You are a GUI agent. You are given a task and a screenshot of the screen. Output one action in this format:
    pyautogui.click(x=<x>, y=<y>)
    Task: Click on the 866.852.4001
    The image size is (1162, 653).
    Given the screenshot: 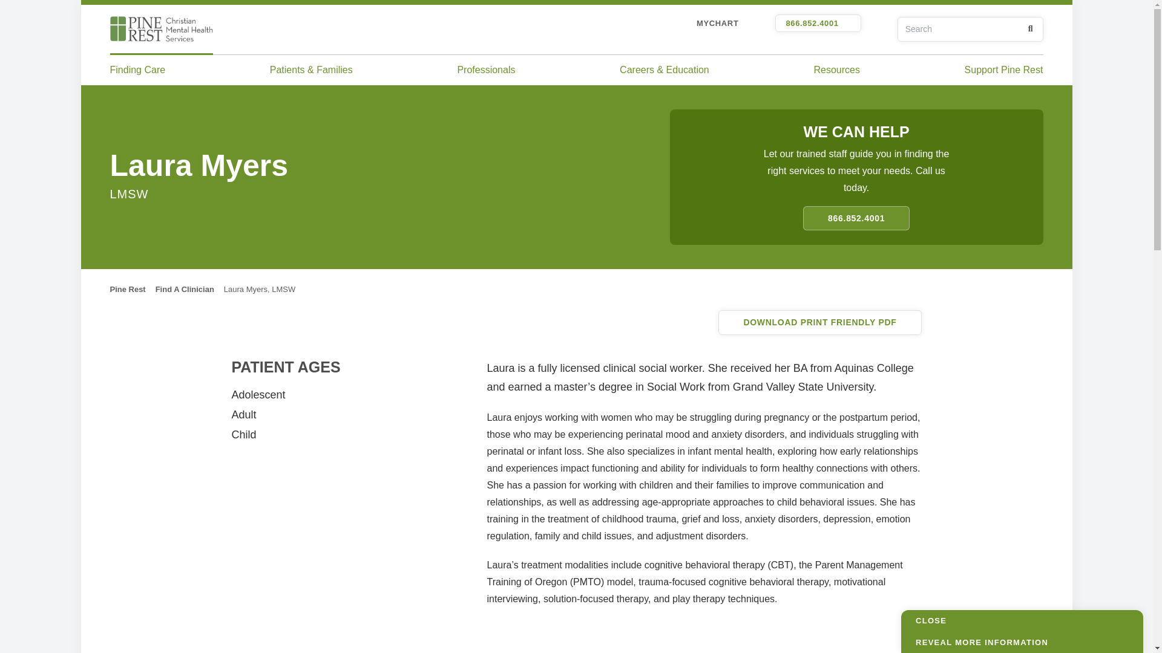 What is the action you would take?
    pyautogui.click(x=818, y=23)
    